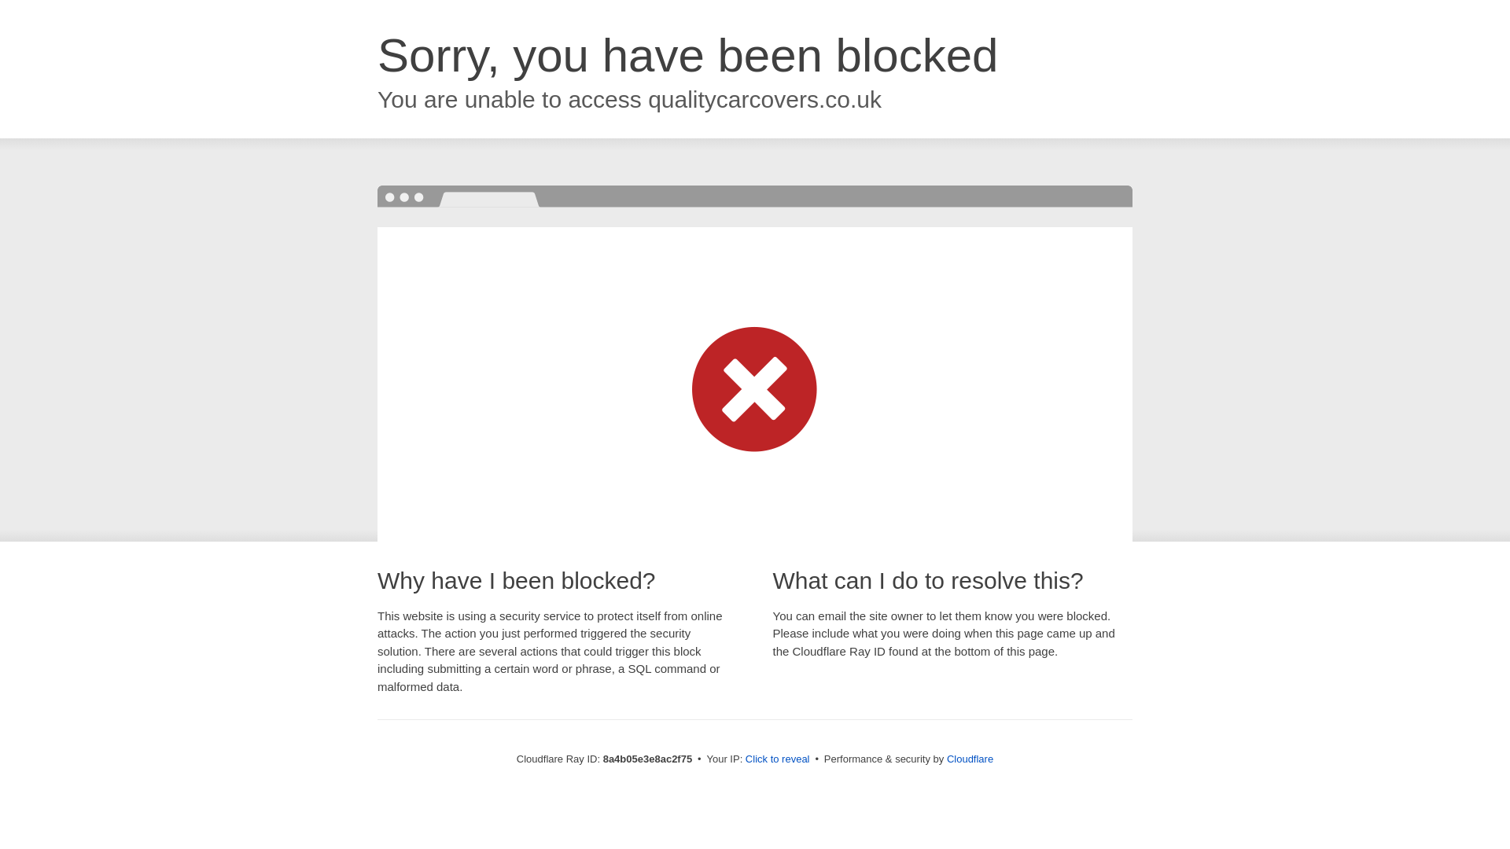  What do you see at coordinates (970, 759) in the screenshot?
I see `Cloudflare` at bounding box center [970, 759].